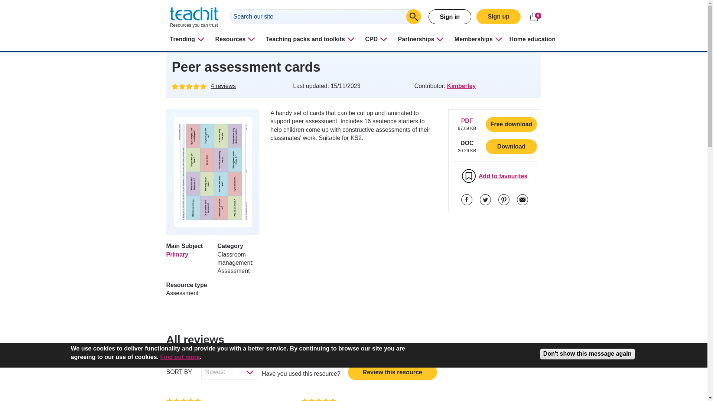 This screenshot has width=713, height=401. What do you see at coordinates (188, 39) in the screenshot?
I see `Trending` at bounding box center [188, 39].